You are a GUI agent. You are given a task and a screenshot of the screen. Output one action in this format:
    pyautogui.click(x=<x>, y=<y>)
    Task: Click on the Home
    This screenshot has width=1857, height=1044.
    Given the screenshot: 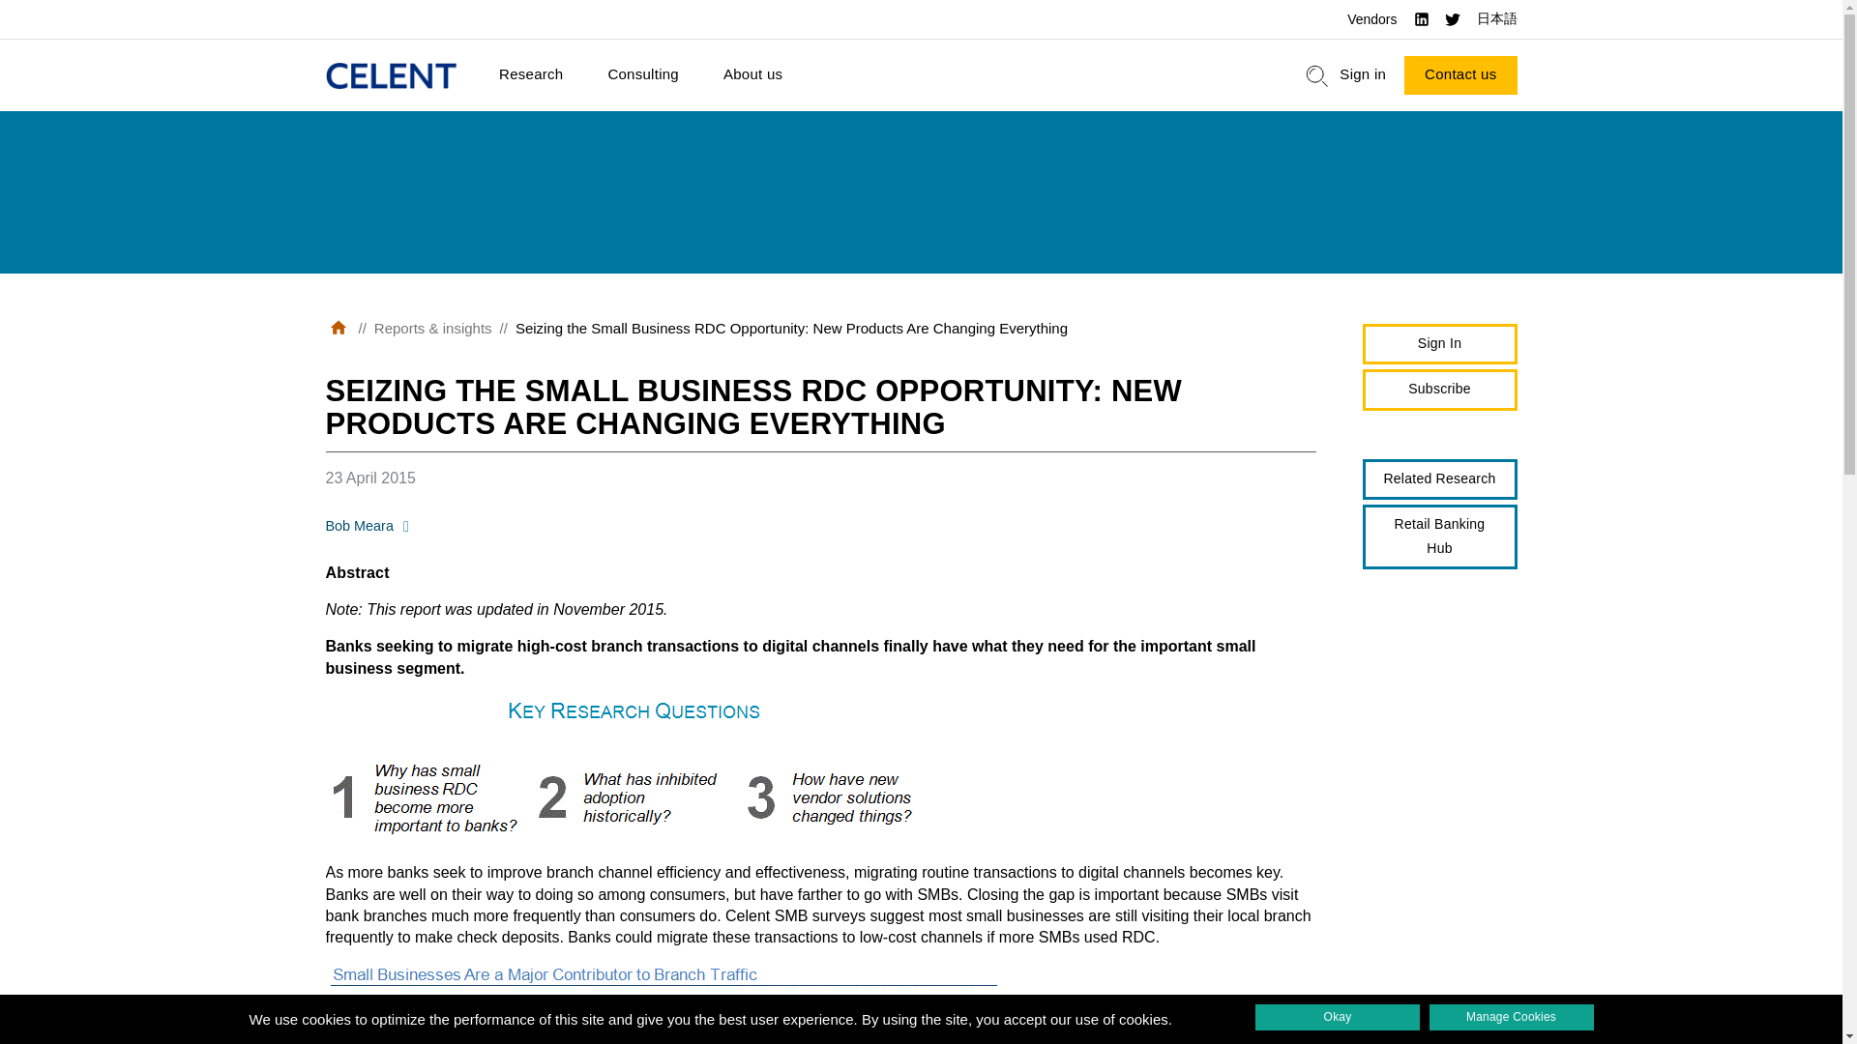 What is the action you would take?
    pyautogui.click(x=391, y=75)
    